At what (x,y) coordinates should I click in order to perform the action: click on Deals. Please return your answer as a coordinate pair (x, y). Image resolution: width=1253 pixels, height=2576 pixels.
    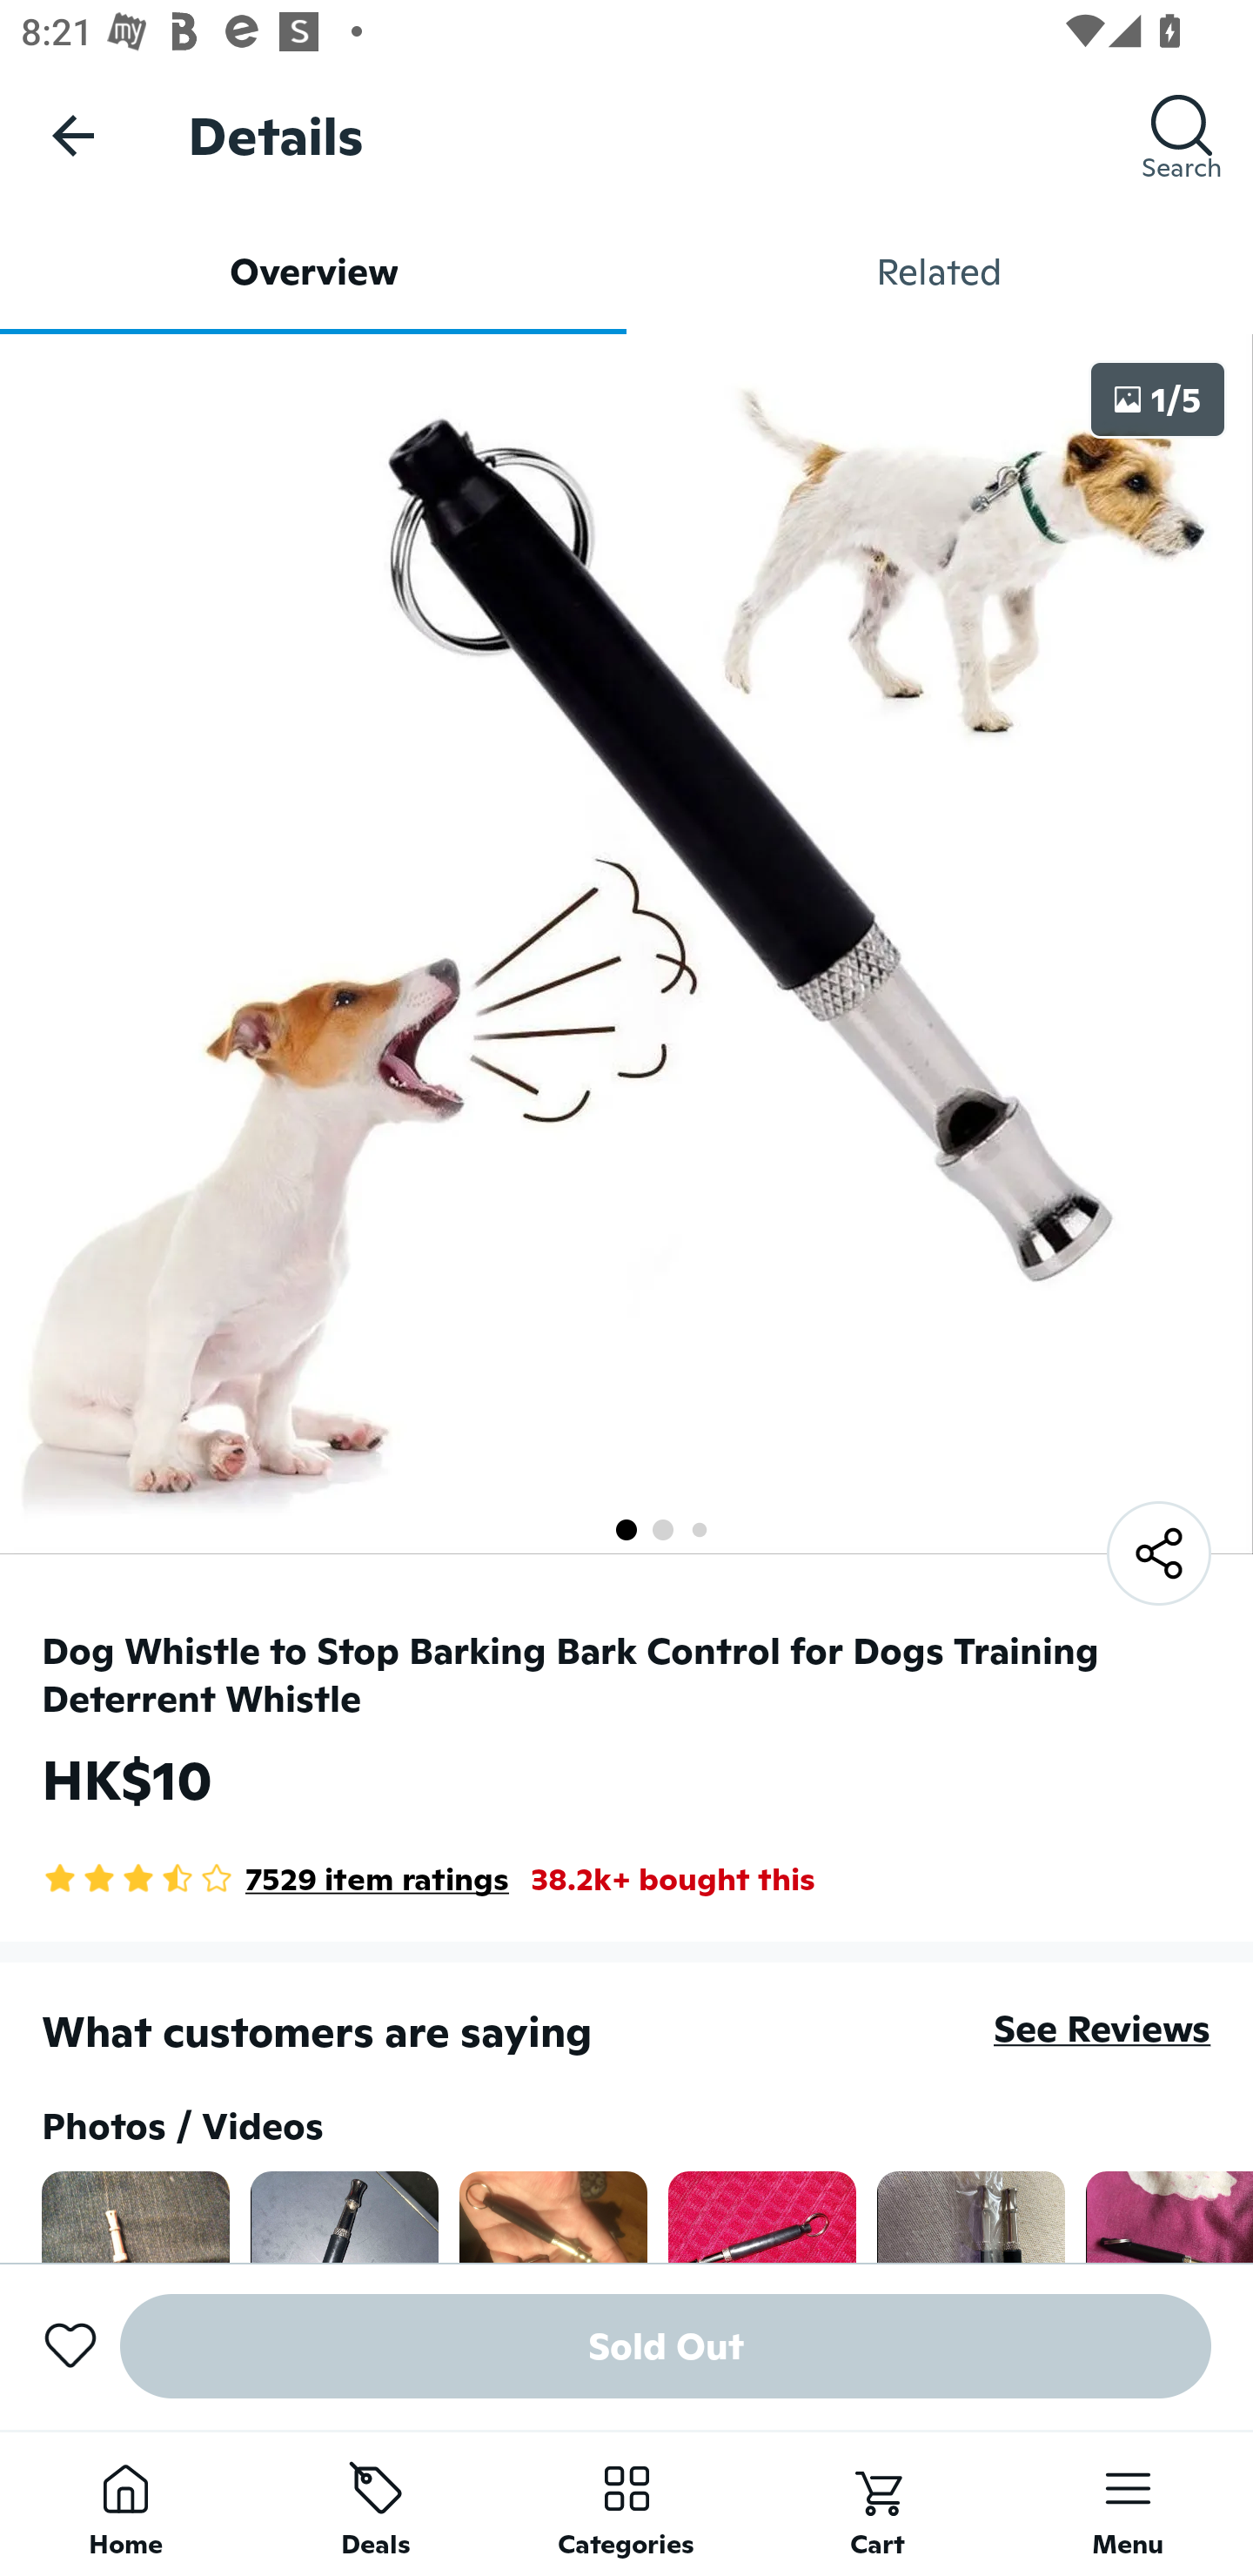
    Looking at the image, I should click on (376, 2503).